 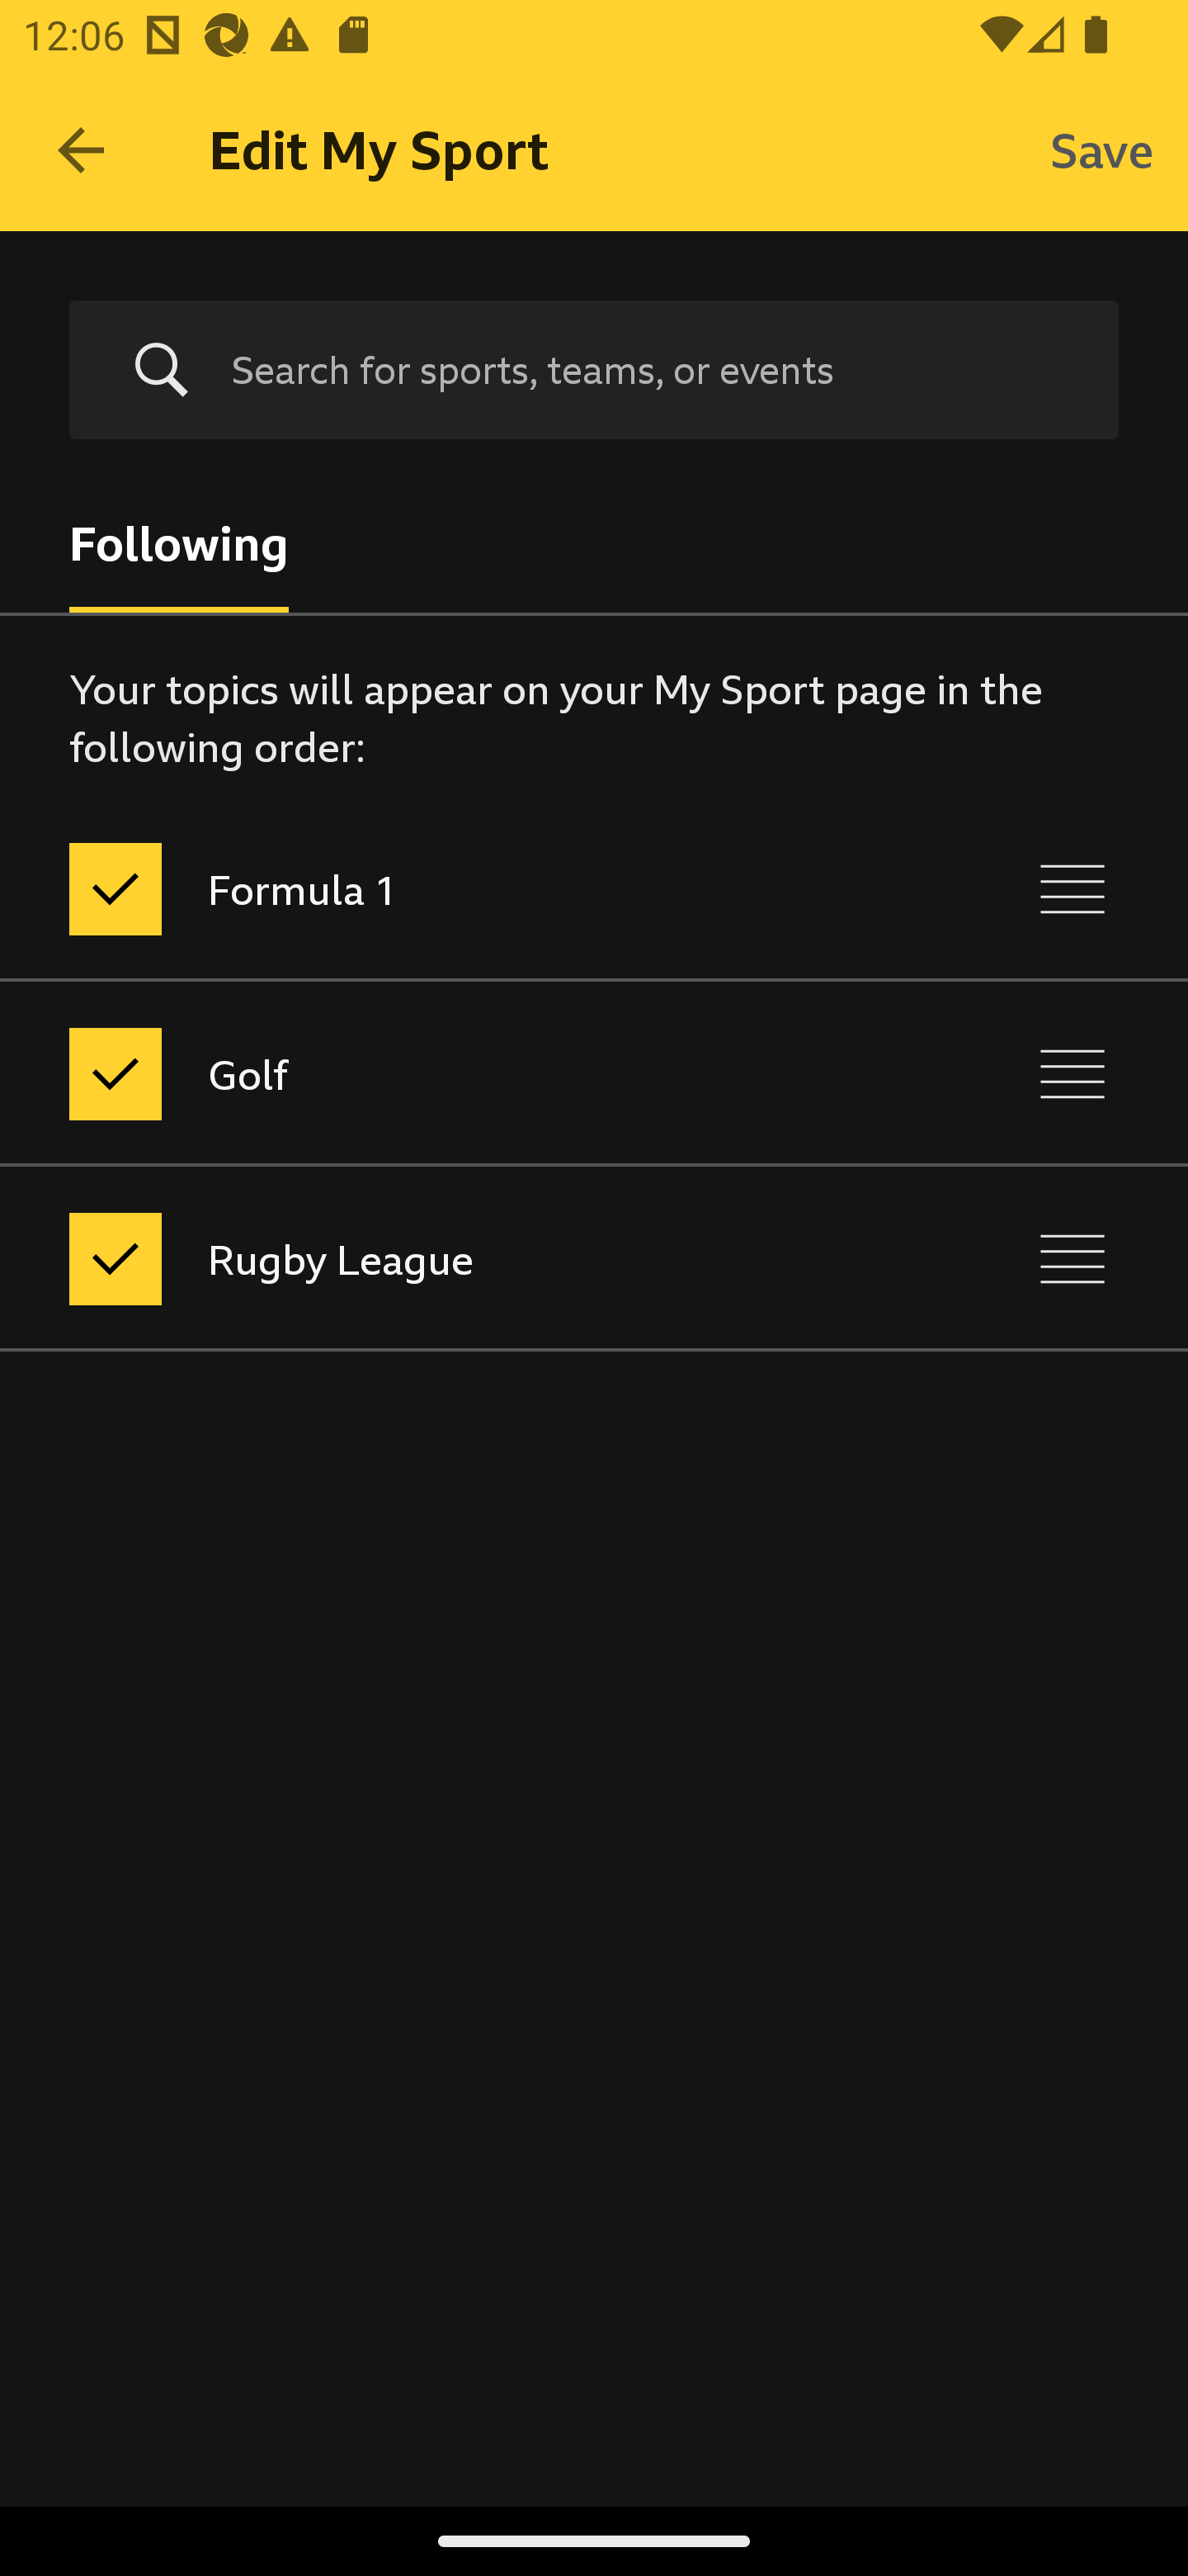 I want to click on Search for sports, teams, or events, so click(x=651, y=369).